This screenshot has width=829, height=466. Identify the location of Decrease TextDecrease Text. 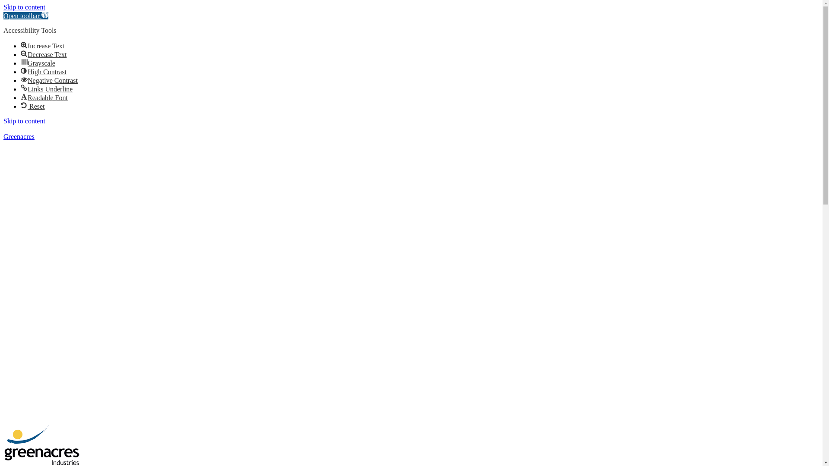
(44, 54).